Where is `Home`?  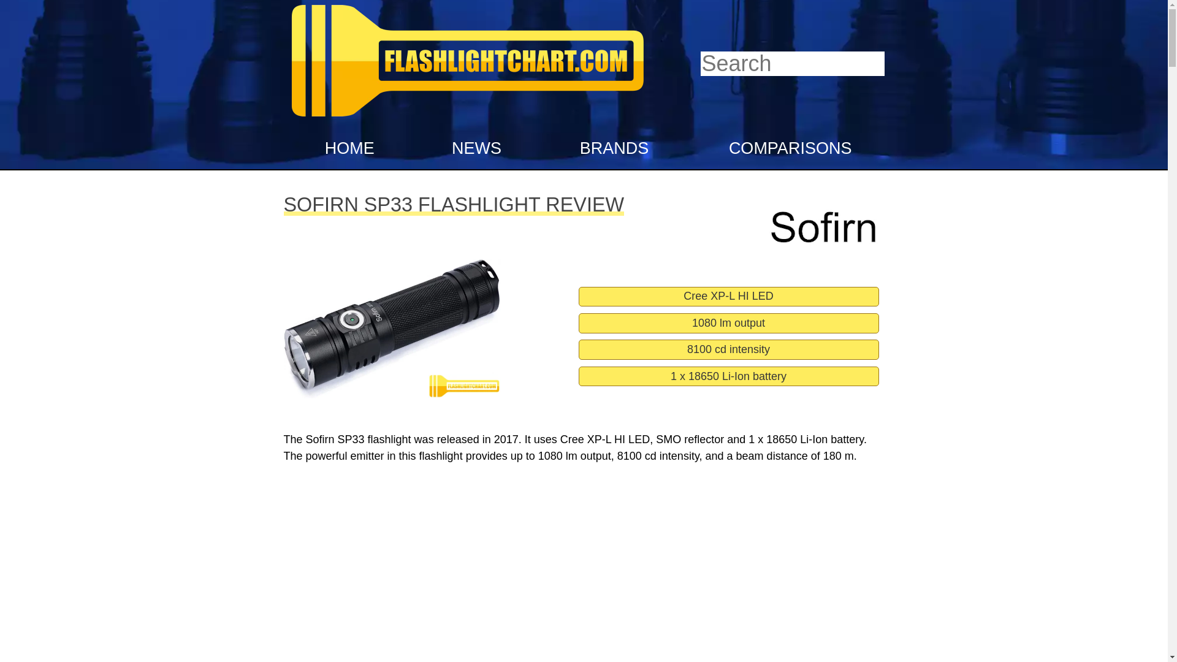
Home is located at coordinates (347, 148).